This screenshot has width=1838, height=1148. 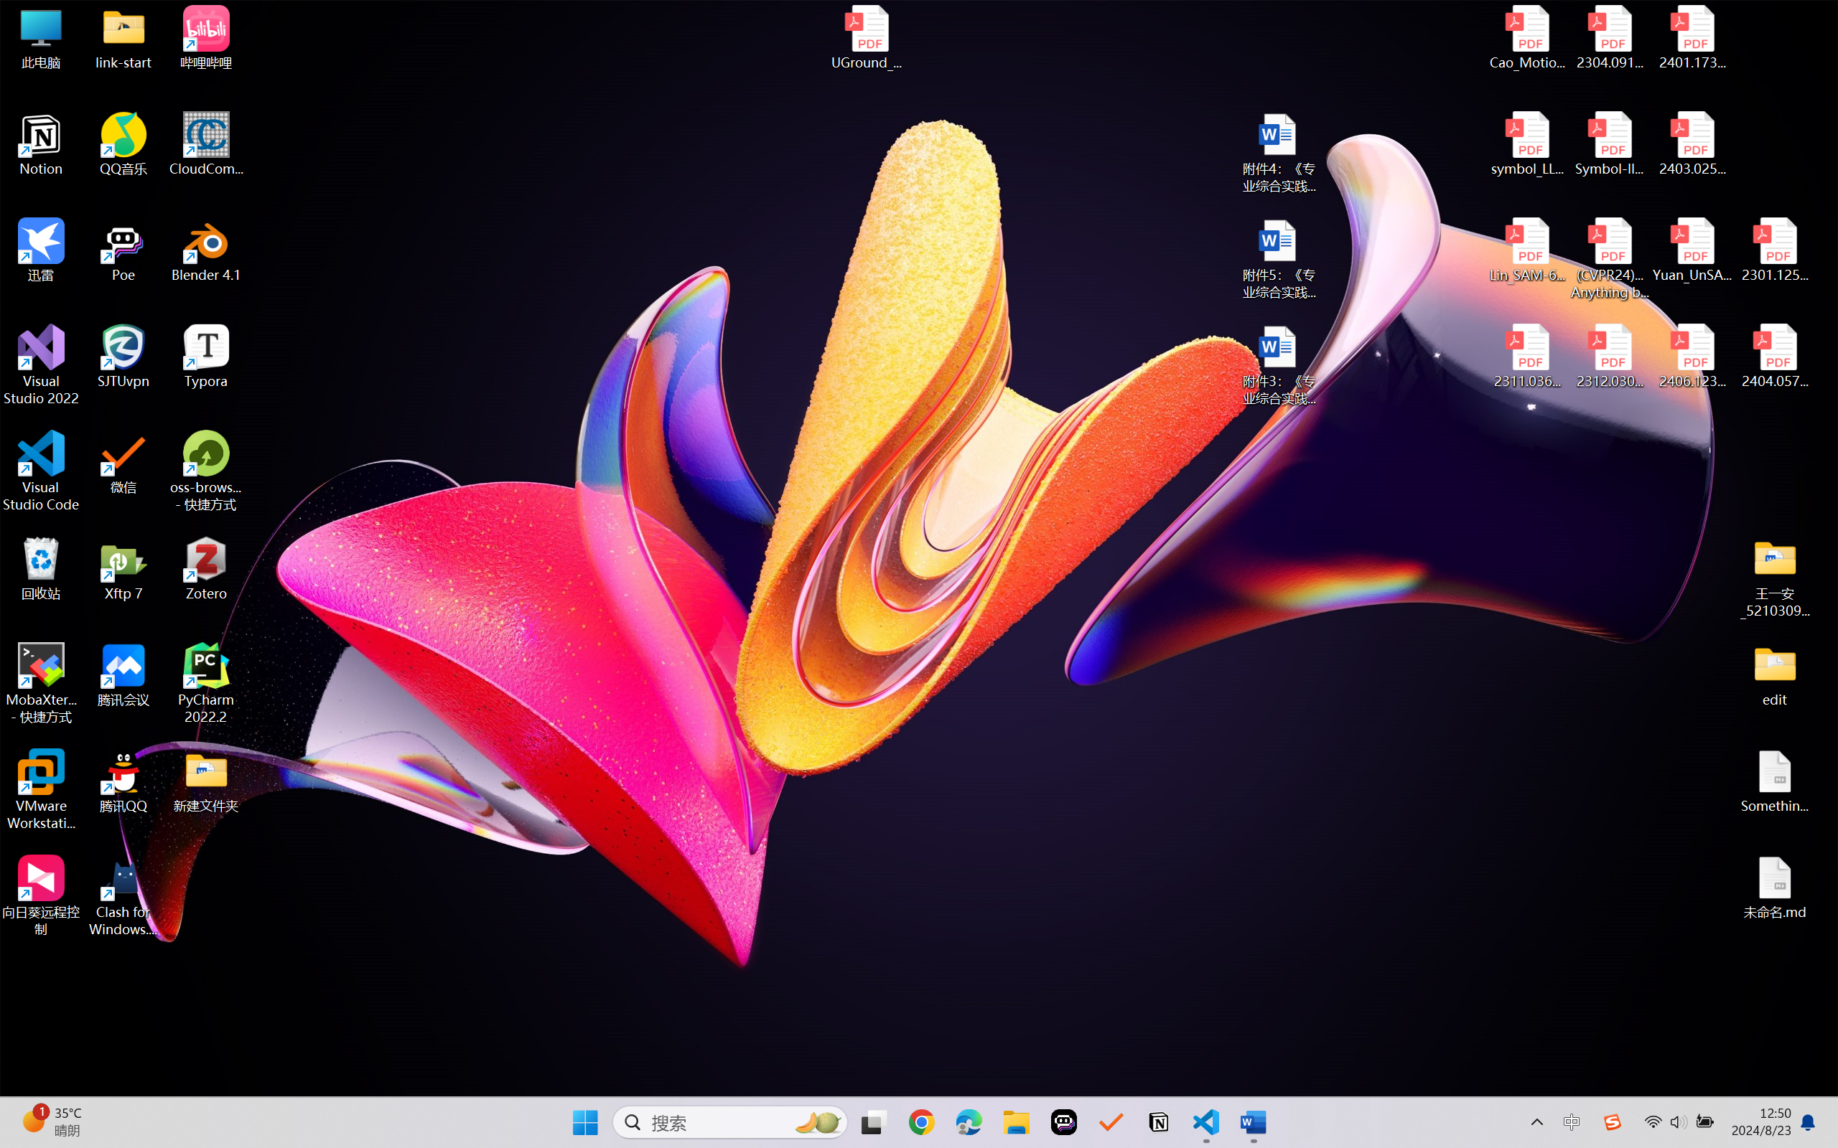 What do you see at coordinates (207, 683) in the screenshot?
I see `PyCharm 2022.2` at bounding box center [207, 683].